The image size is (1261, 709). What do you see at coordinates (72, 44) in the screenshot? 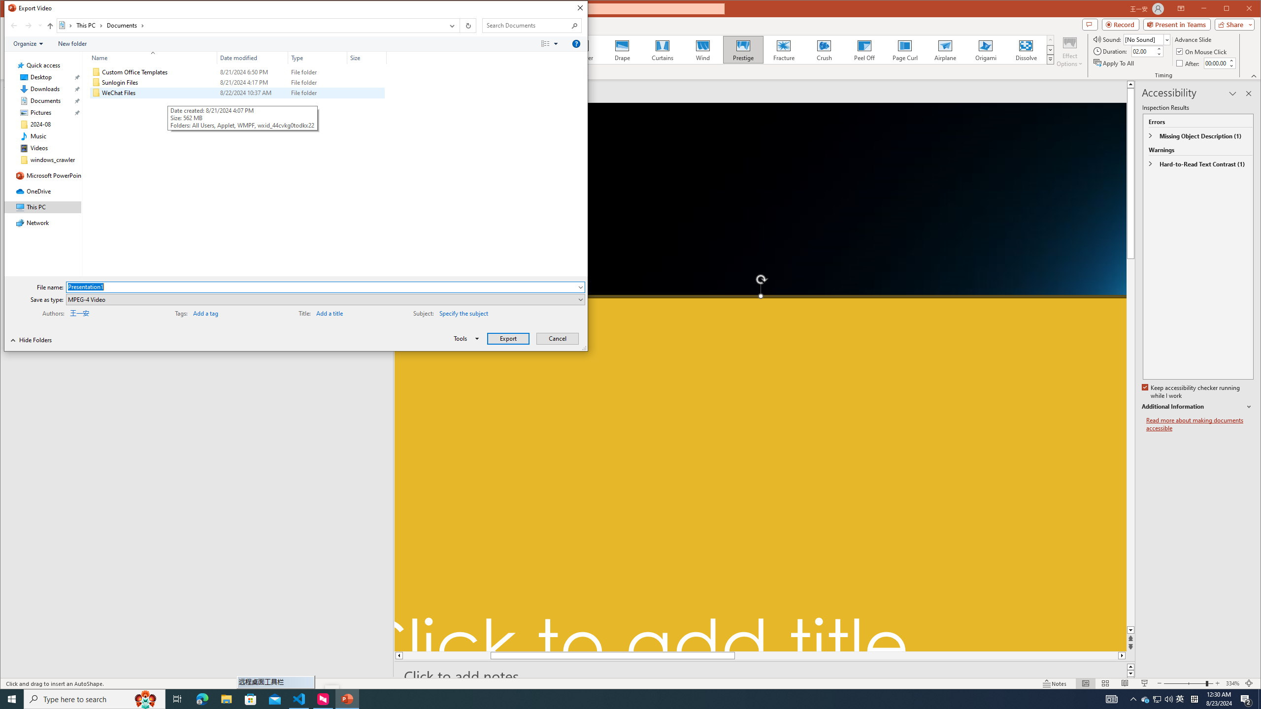
I see `New folder` at bounding box center [72, 44].